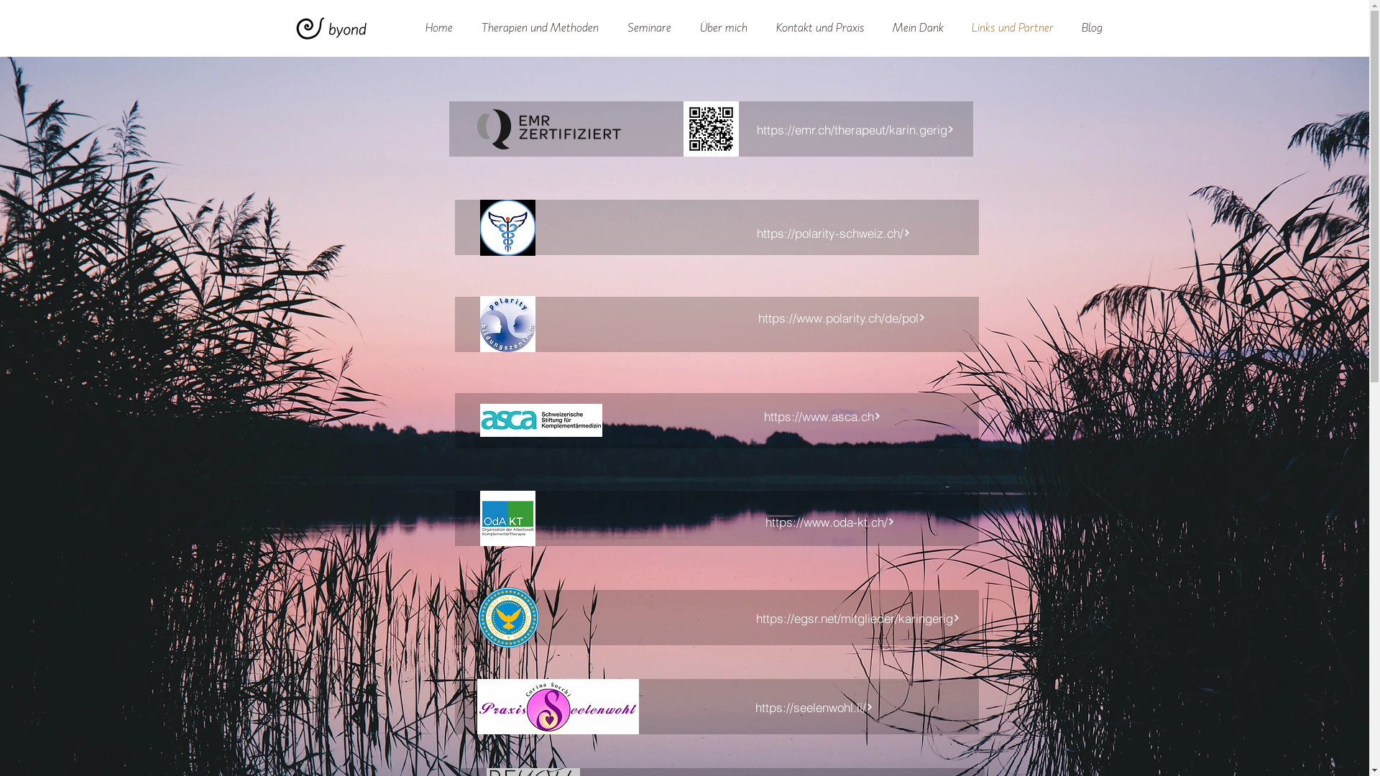 This screenshot has height=776, width=1380. What do you see at coordinates (507, 228) in the screenshot?
I see `Polarityverband.png` at bounding box center [507, 228].